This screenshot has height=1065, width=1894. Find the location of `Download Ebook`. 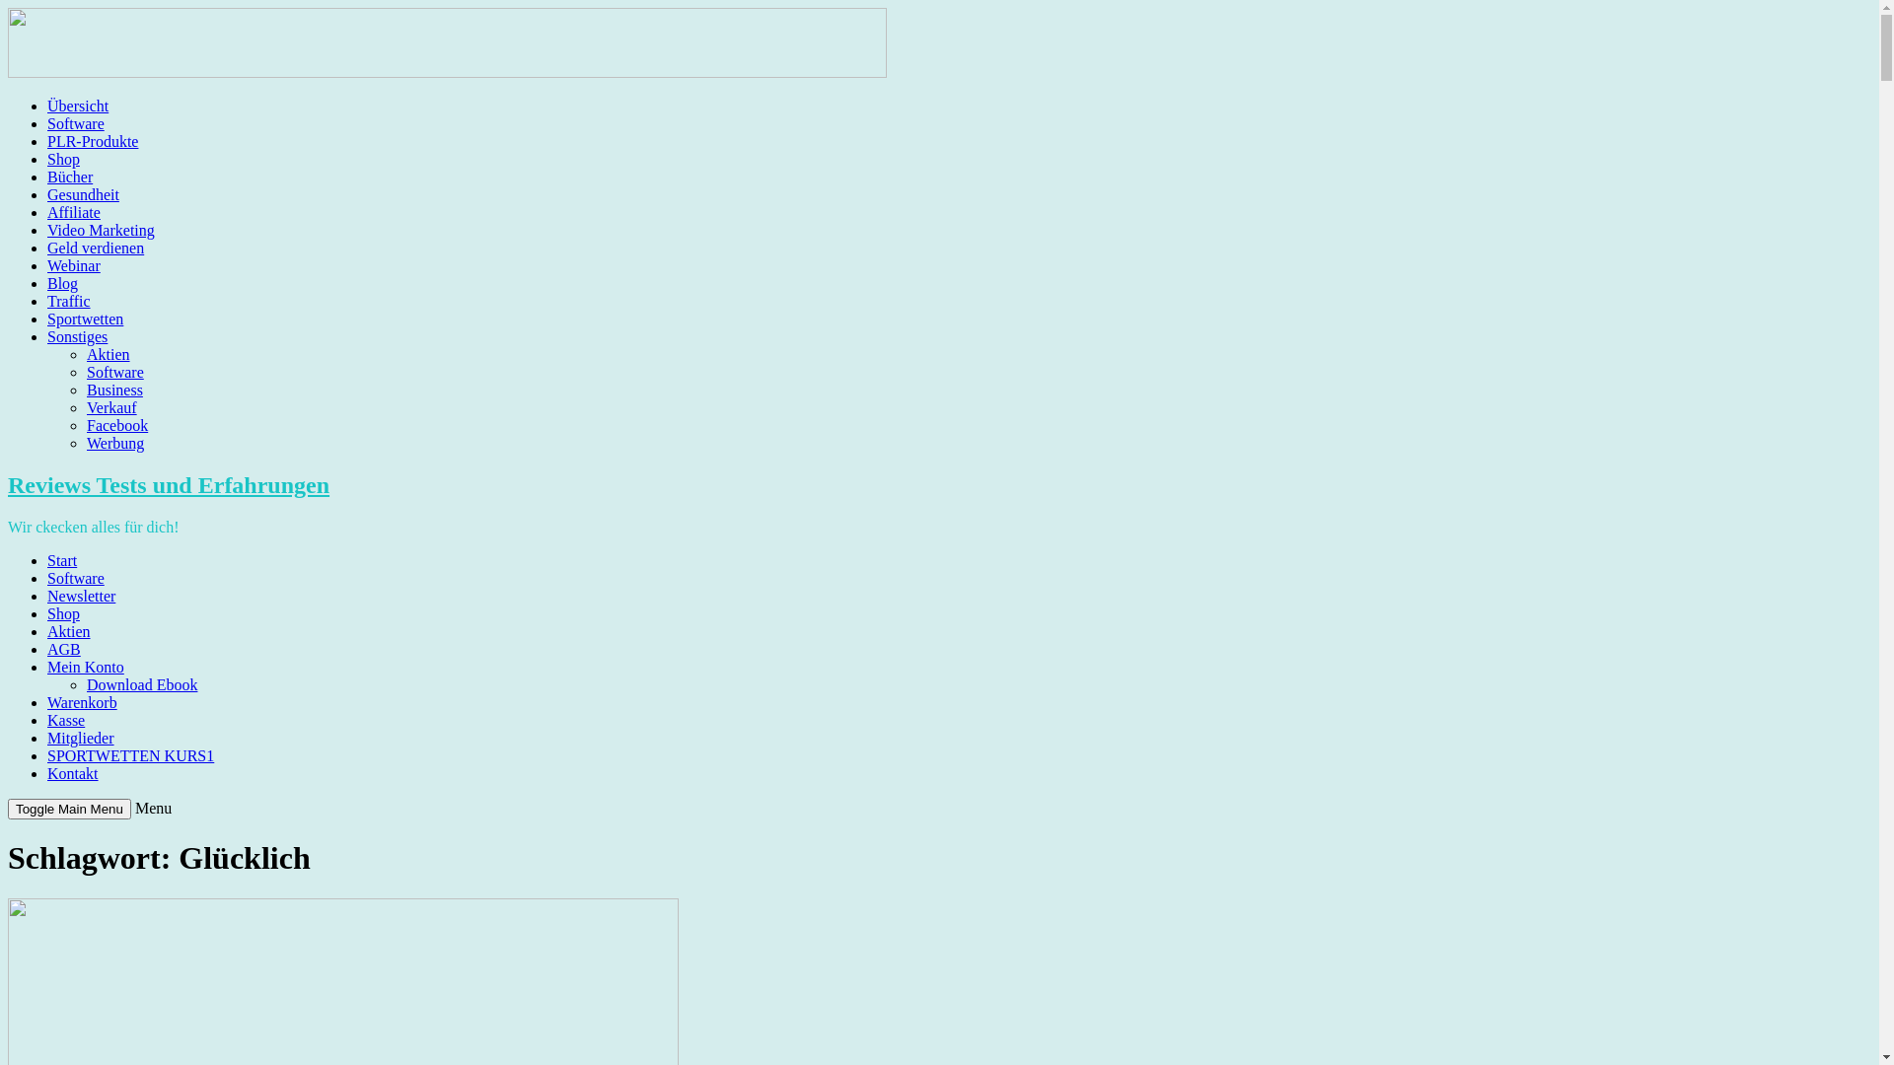

Download Ebook is located at coordinates (142, 684).